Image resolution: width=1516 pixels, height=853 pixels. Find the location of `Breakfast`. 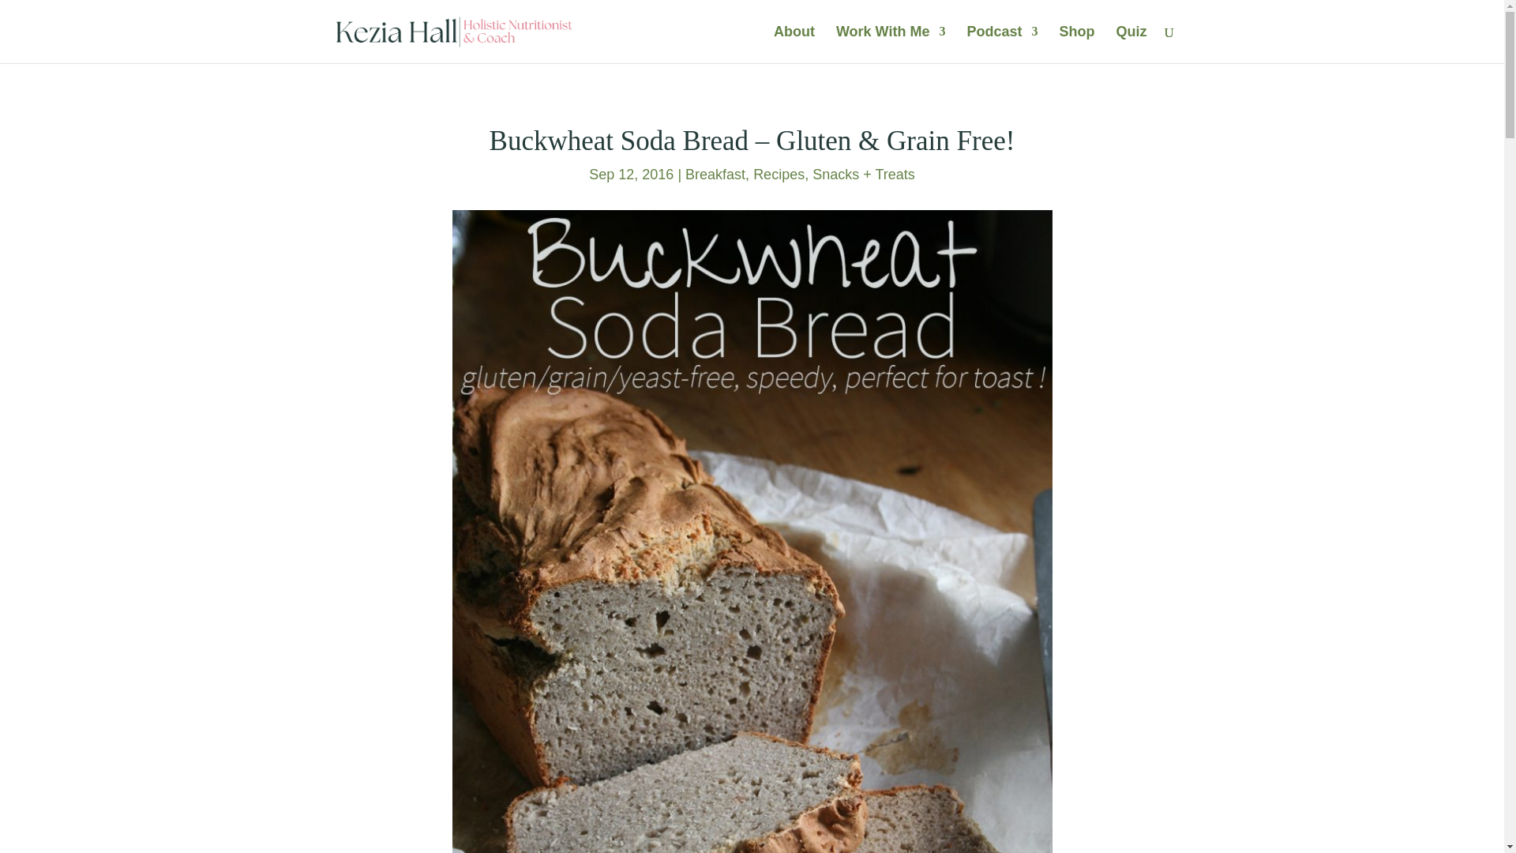

Breakfast is located at coordinates (715, 174).